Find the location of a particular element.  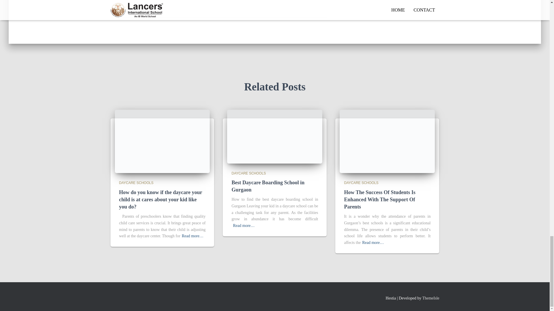

Best Daycare Boarding School in Gurgaon is located at coordinates (268, 186).